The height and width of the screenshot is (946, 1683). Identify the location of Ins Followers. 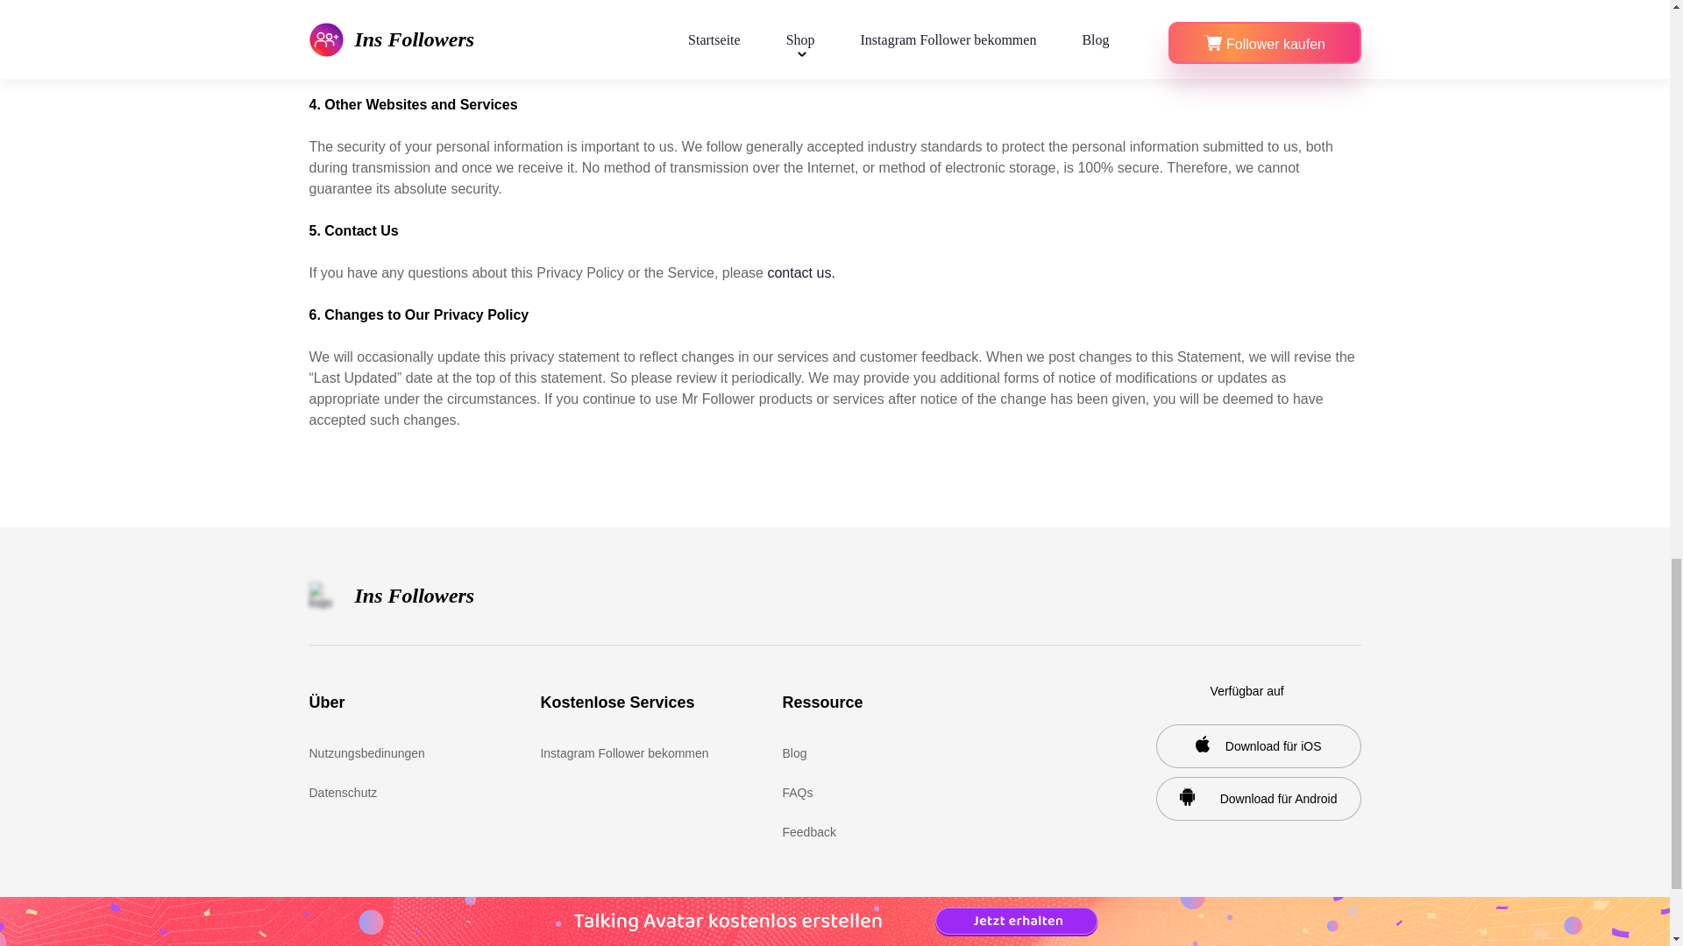
(391, 596).